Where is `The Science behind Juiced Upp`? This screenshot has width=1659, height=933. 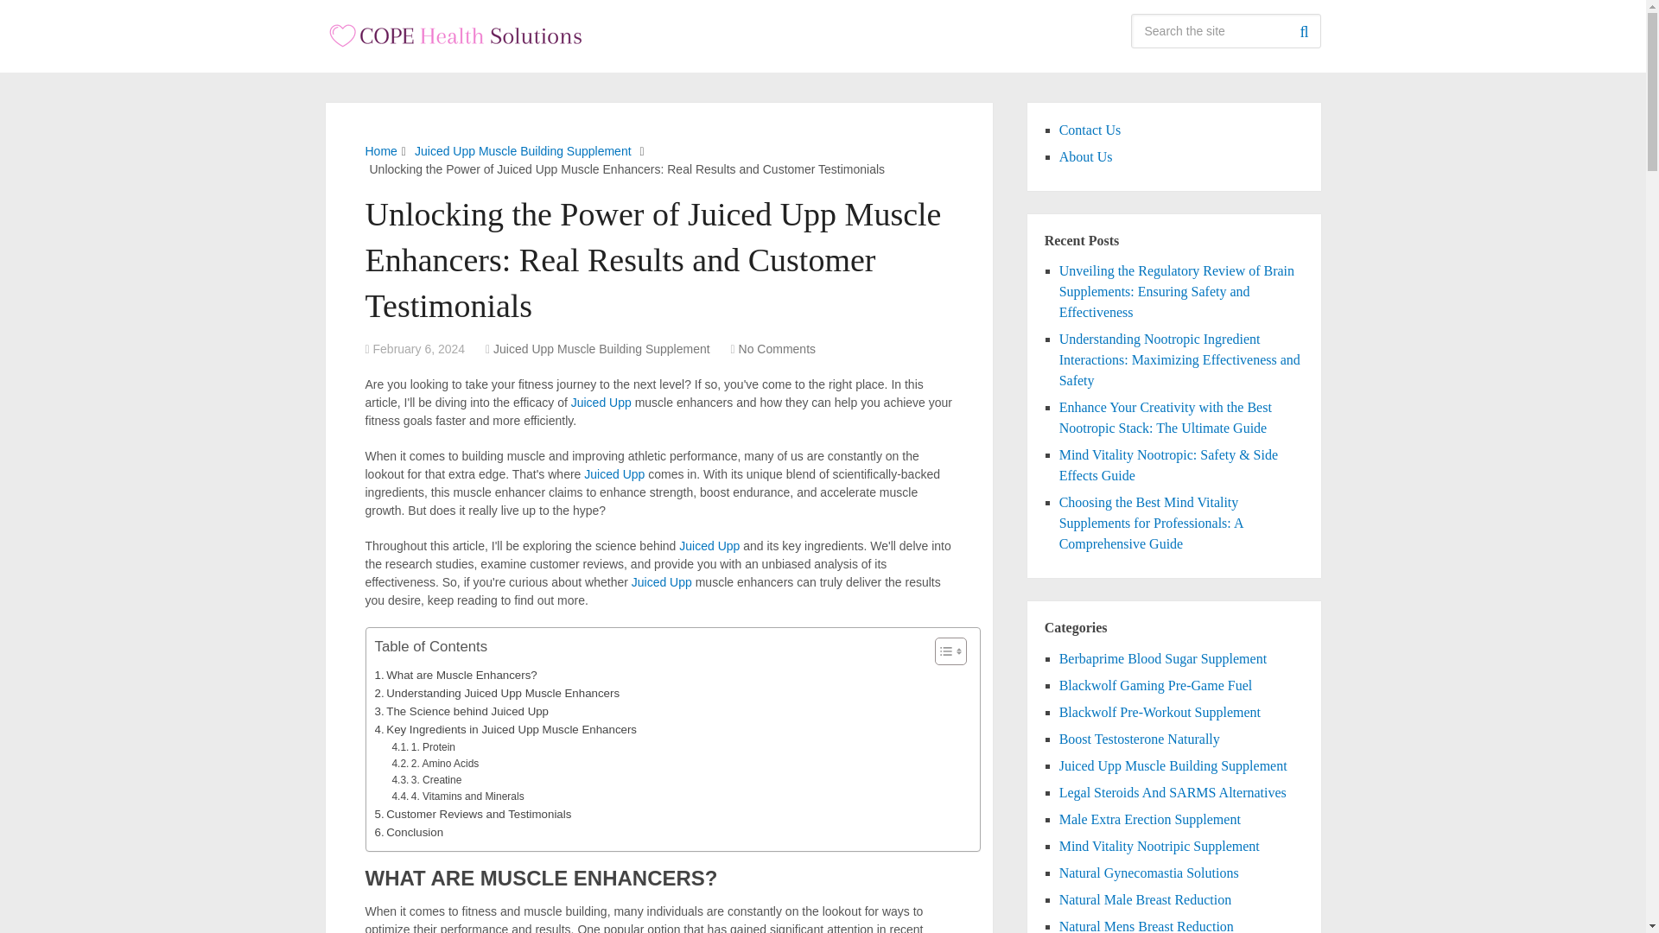
The Science behind Juiced Upp is located at coordinates (461, 711).